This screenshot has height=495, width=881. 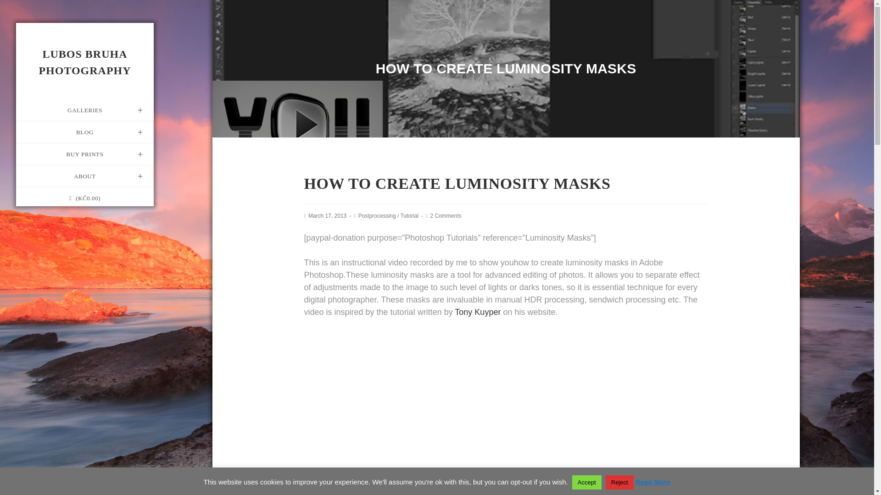 I want to click on BUY PRINTS, so click(x=84, y=154).